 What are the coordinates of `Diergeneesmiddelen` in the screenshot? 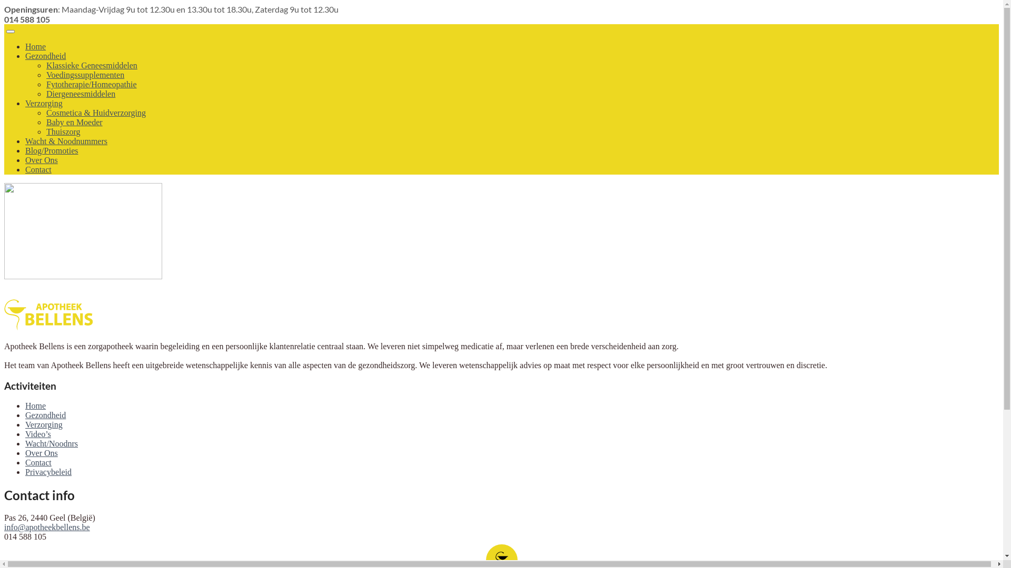 It's located at (81, 94).